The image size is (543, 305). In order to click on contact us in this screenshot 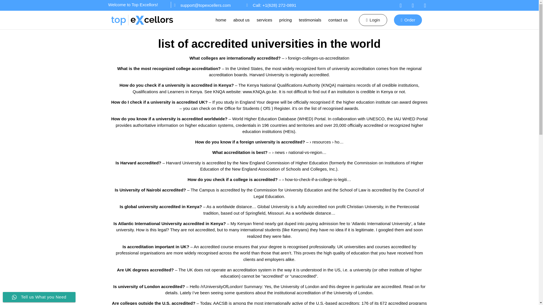, I will do `click(338, 20)`.